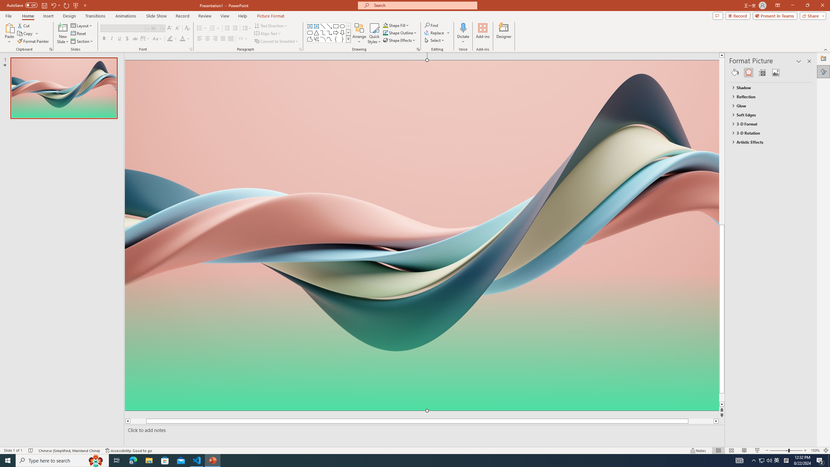 The height and width of the screenshot is (467, 830). I want to click on New Slide, so click(63, 33).